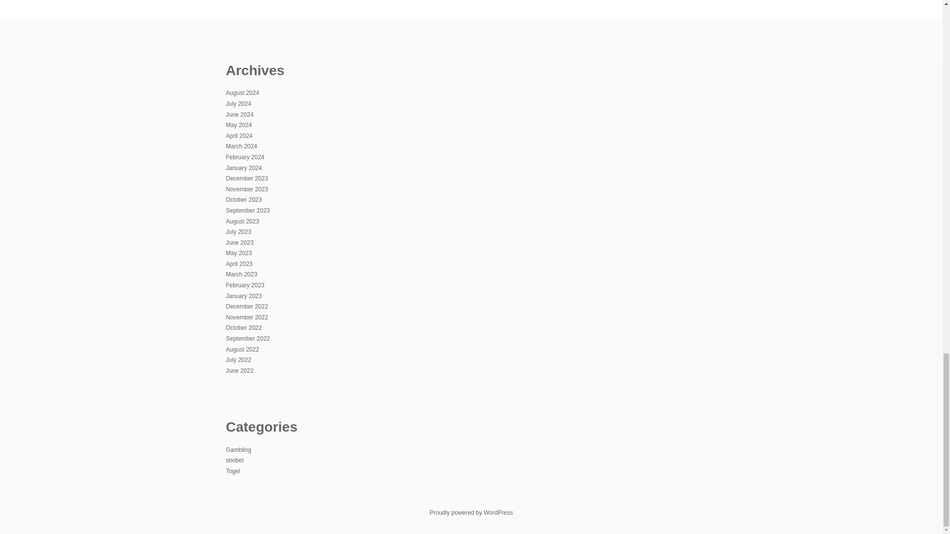 Image resolution: width=950 pixels, height=534 pixels. Describe the element at coordinates (238, 125) in the screenshot. I see `May 2024` at that location.